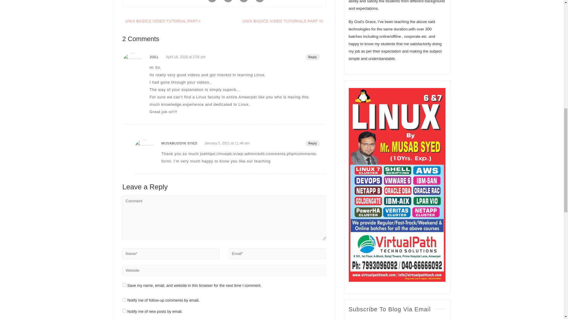 The height and width of the screenshot is (319, 568). I want to click on subscribe, so click(124, 300).